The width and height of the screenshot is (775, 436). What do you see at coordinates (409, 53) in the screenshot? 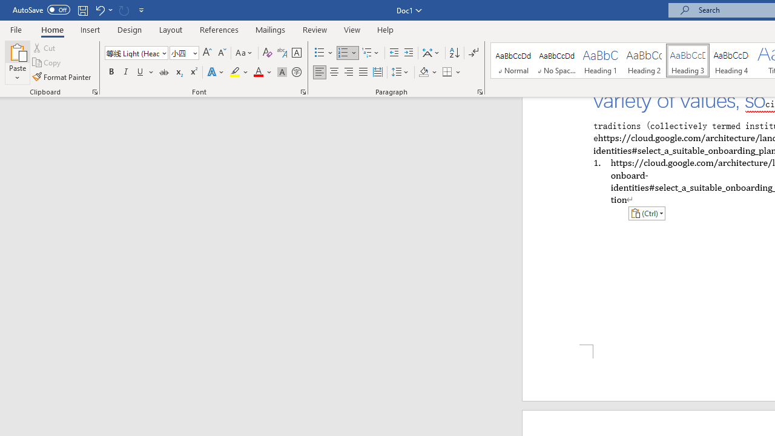
I see `Increase Indent` at bounding box center [409, 53].